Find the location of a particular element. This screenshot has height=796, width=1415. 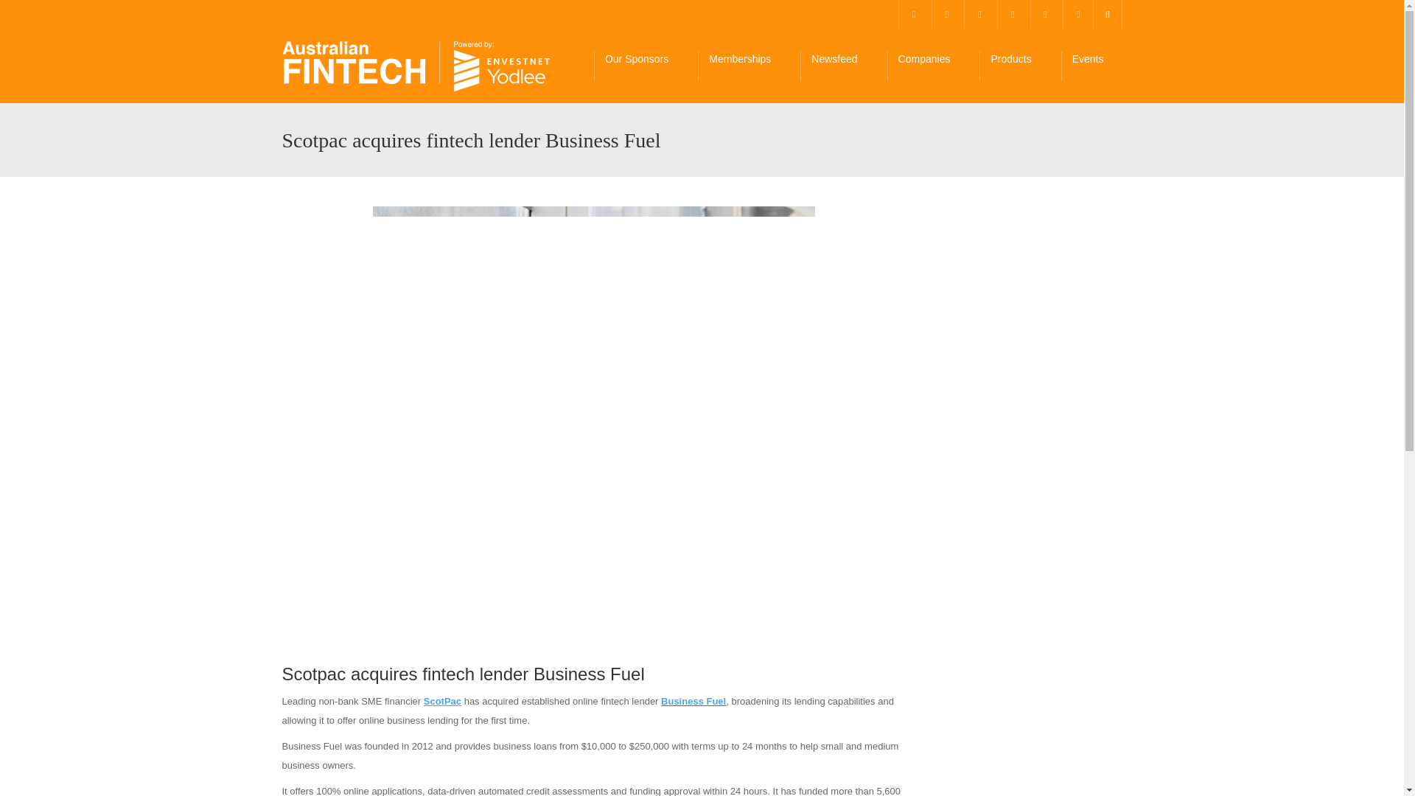

Memberships is located at coordinates (749, 66).